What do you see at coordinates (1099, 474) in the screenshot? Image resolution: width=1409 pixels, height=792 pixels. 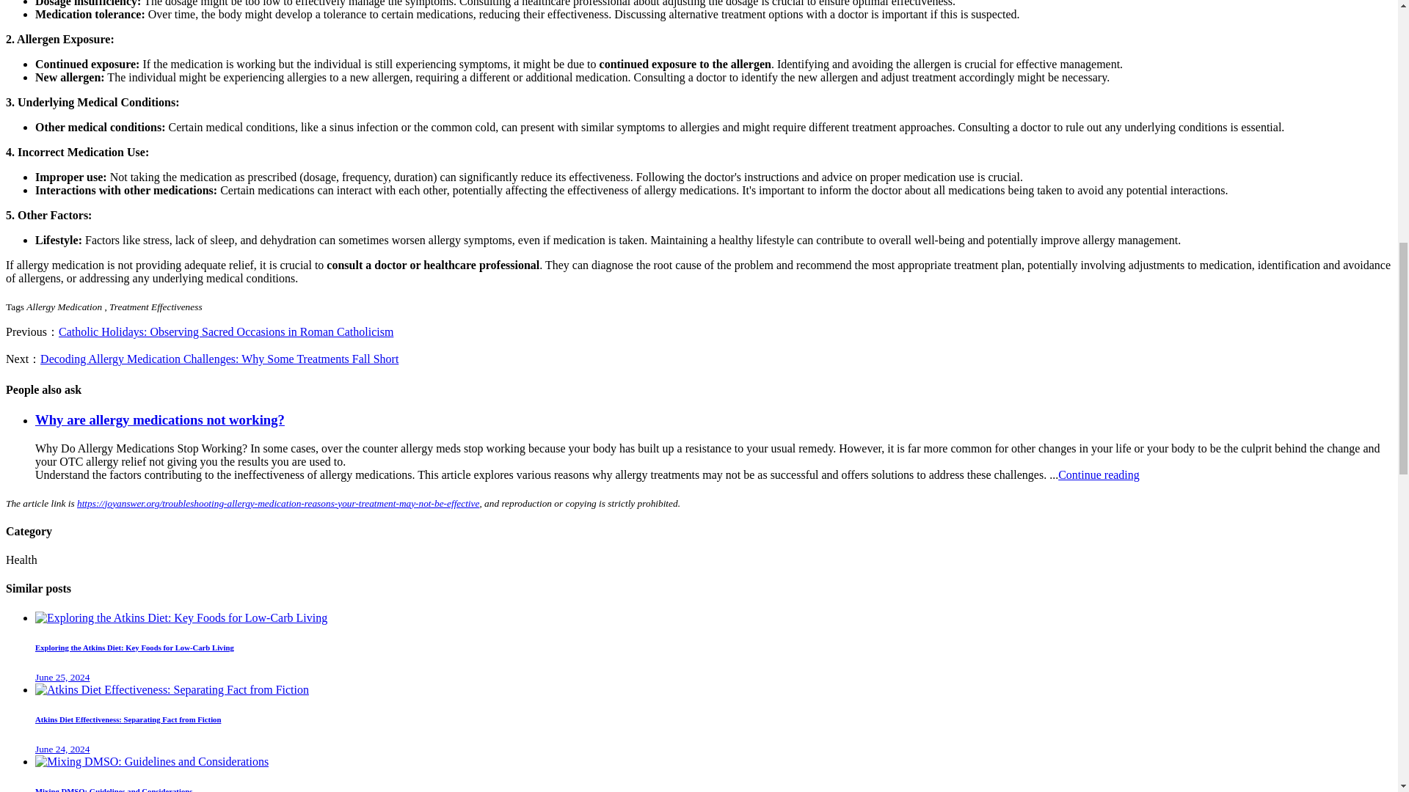 I see `Continue reading` at bounding box center [1099, 474].